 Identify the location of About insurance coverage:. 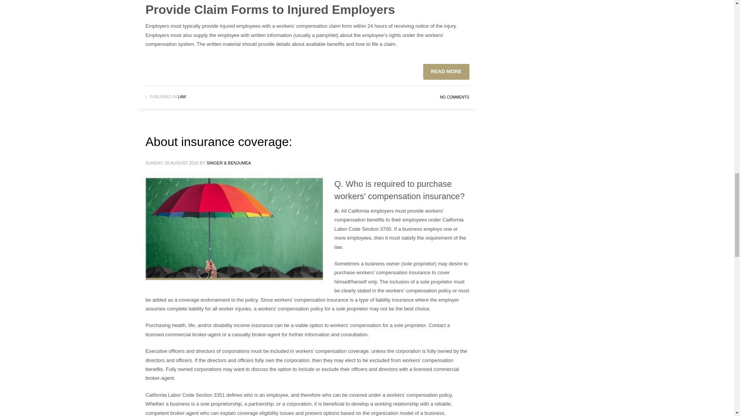
(219, 141).